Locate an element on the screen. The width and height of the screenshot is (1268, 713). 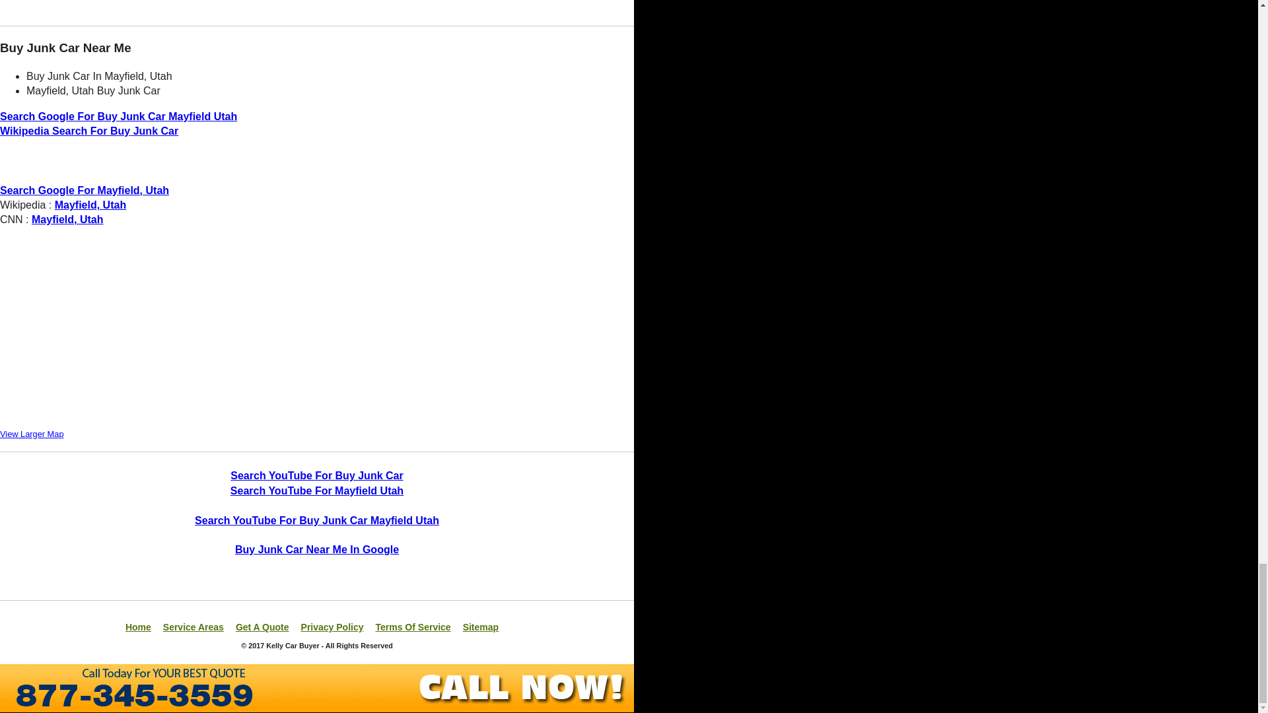
Wikipedia Search For Buy Junk Car is located at coordinates (89, 131).